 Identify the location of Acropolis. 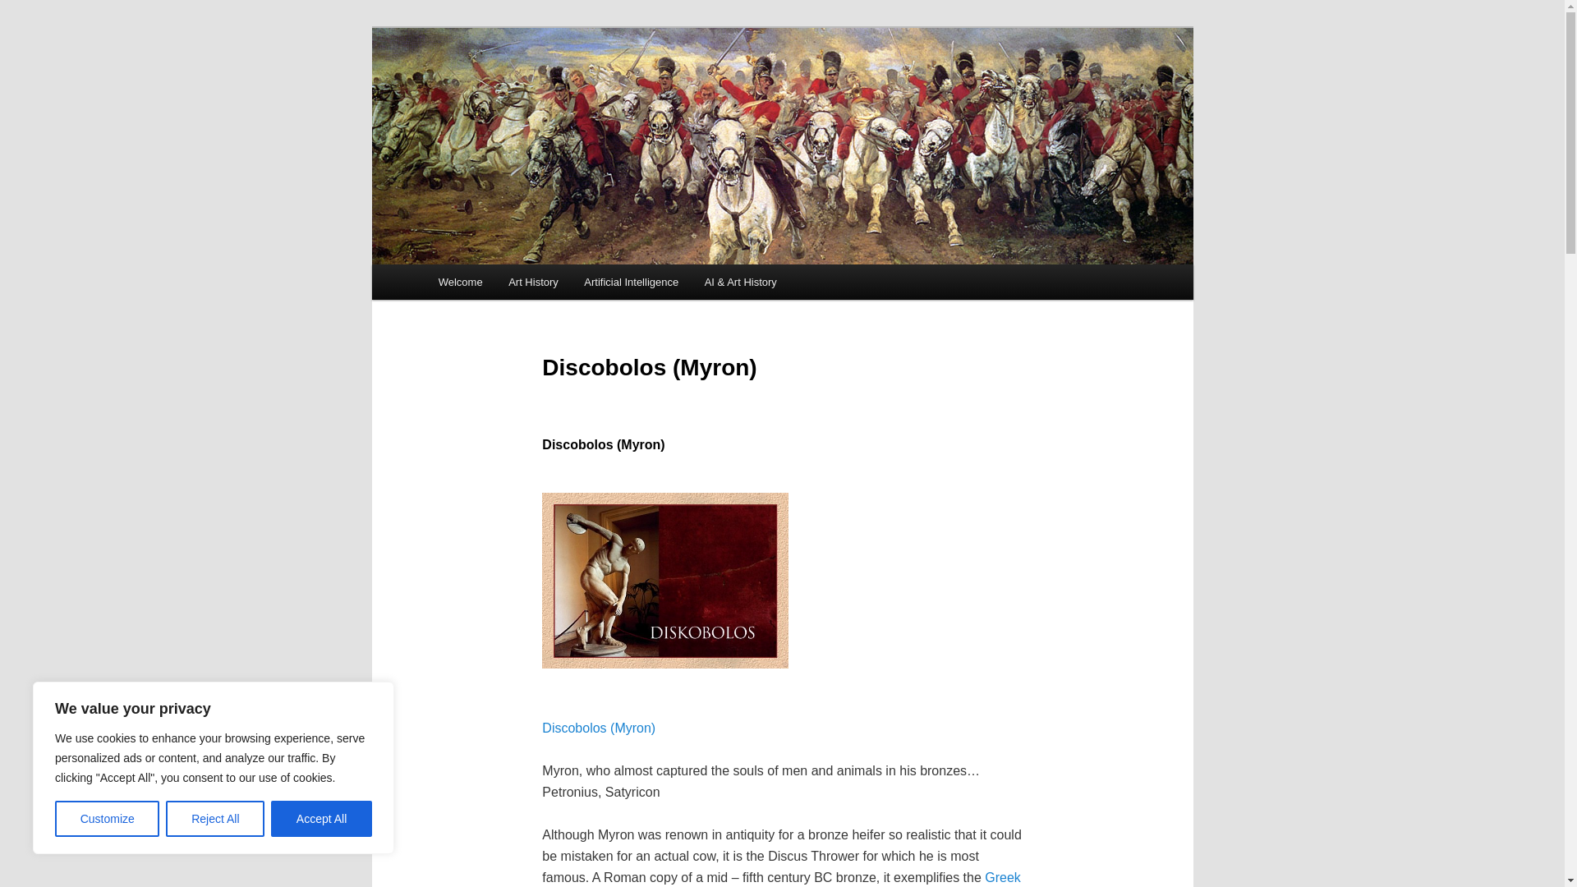
(1002, 877).